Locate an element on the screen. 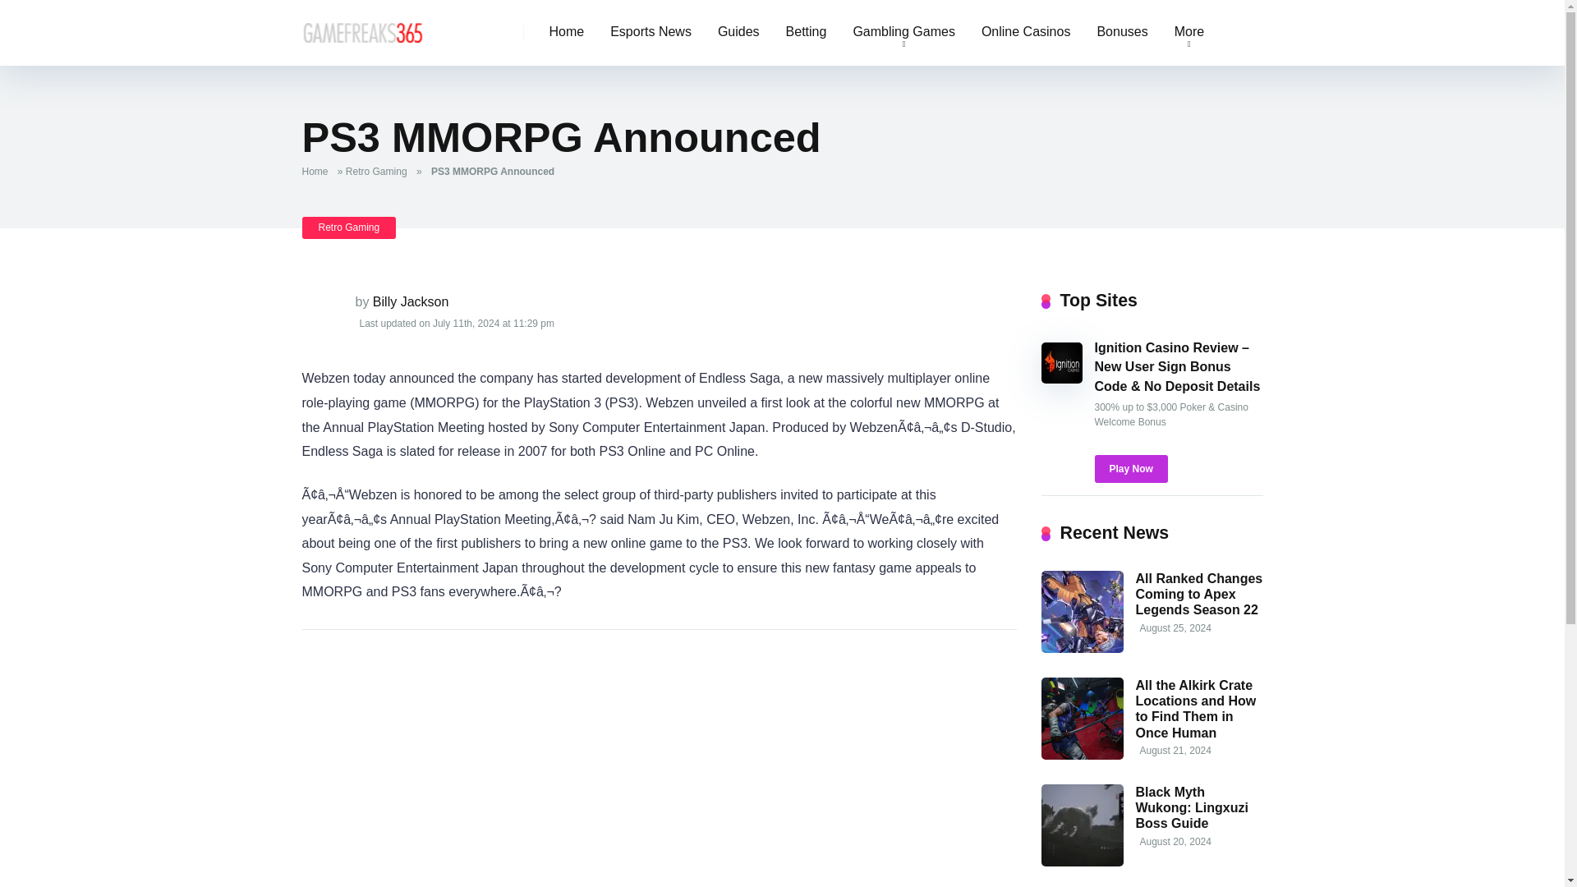 This screenshot has width=1577, height=887. Guides is located at coordinates (738, 33).